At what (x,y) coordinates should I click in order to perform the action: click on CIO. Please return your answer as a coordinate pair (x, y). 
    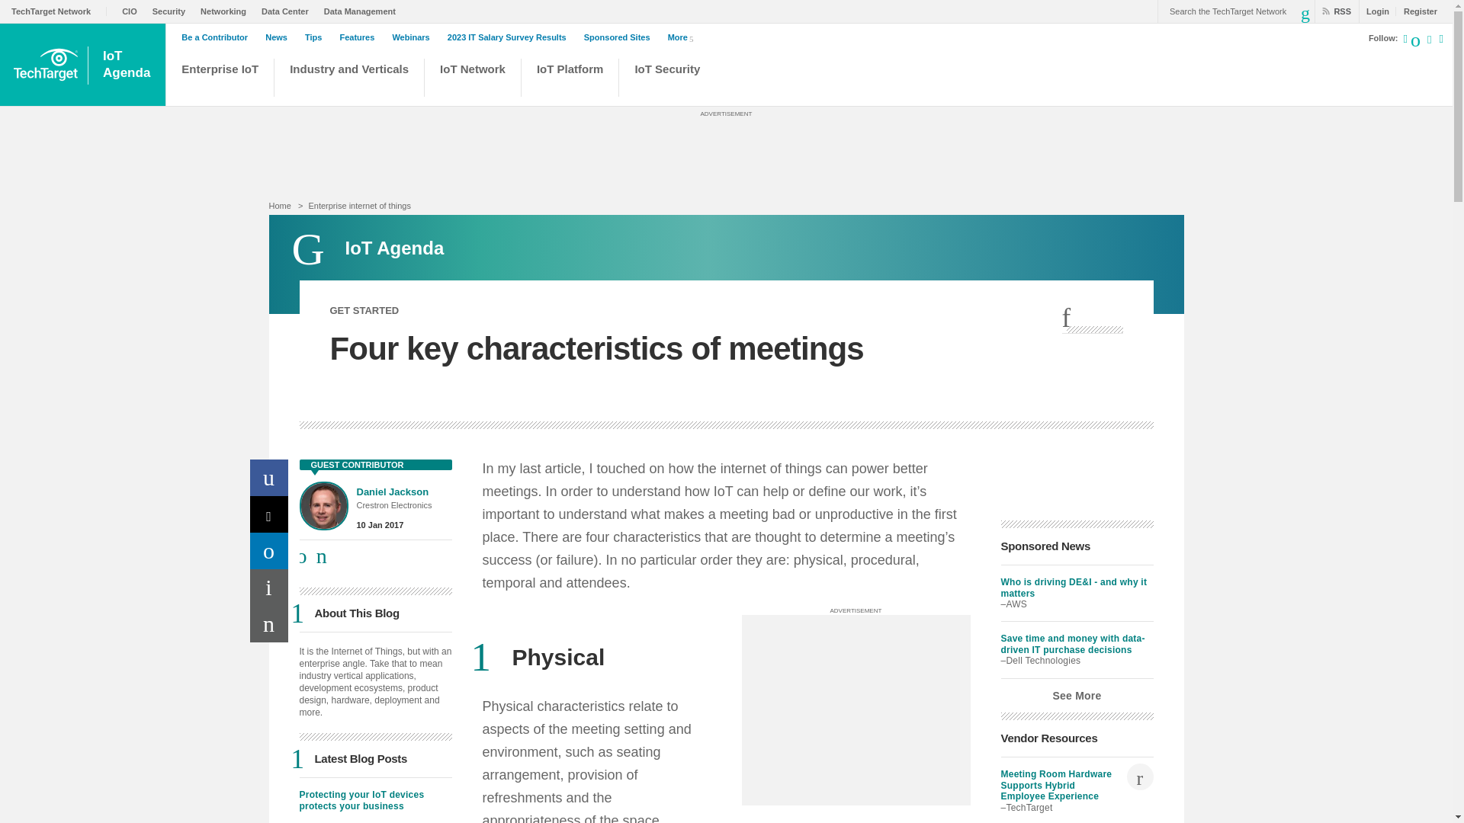
    Looking at the image, I should click on (133, 11).